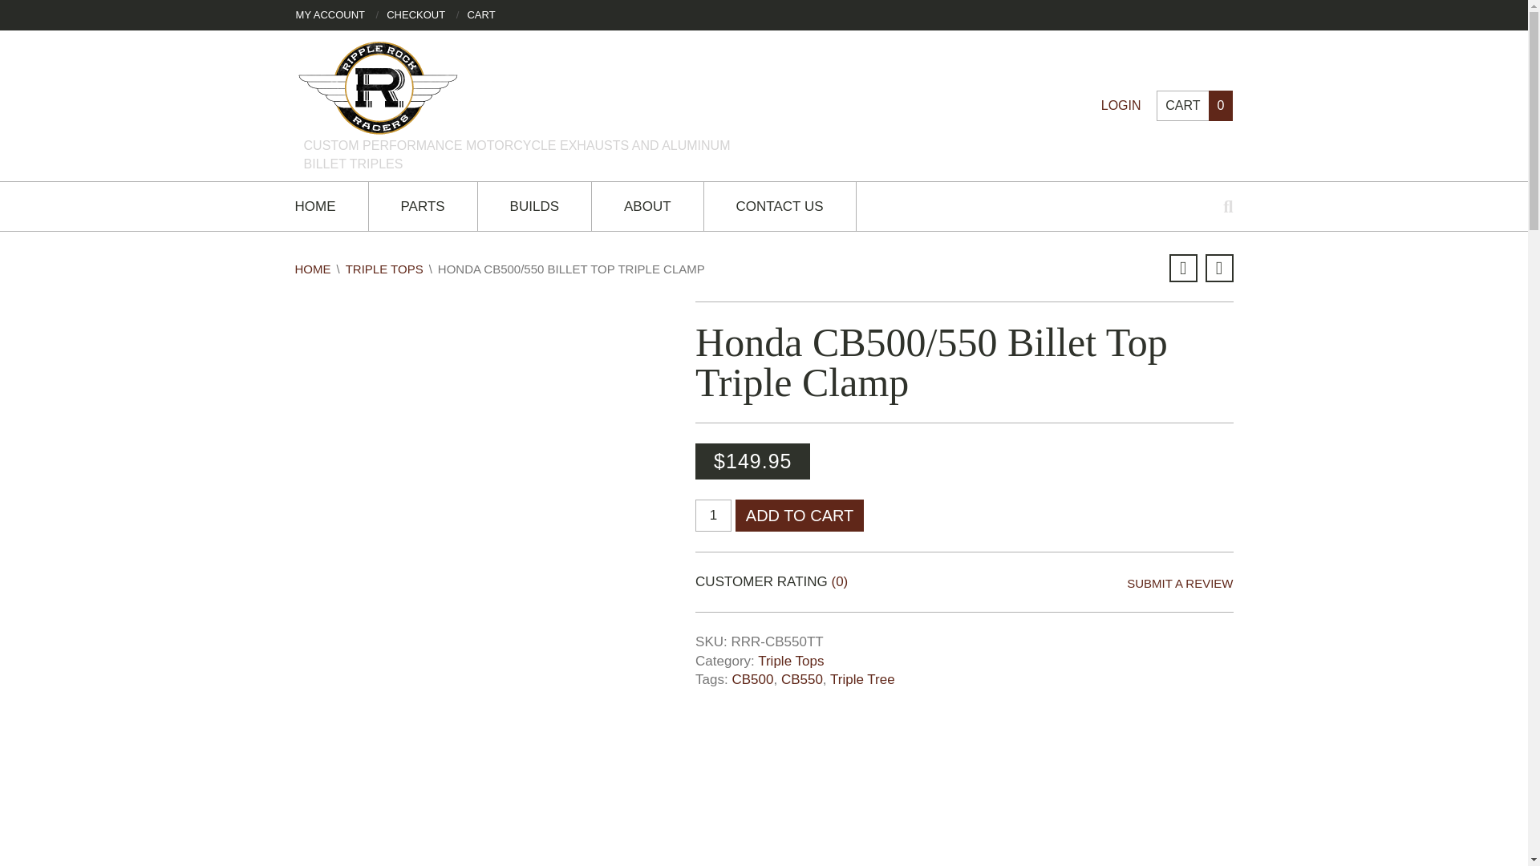 The image size is (1540, 866). What do you see at coordinates (800, 516) in the screenshot?
I see `ADD TO CART` at bounding box center [800, 516].